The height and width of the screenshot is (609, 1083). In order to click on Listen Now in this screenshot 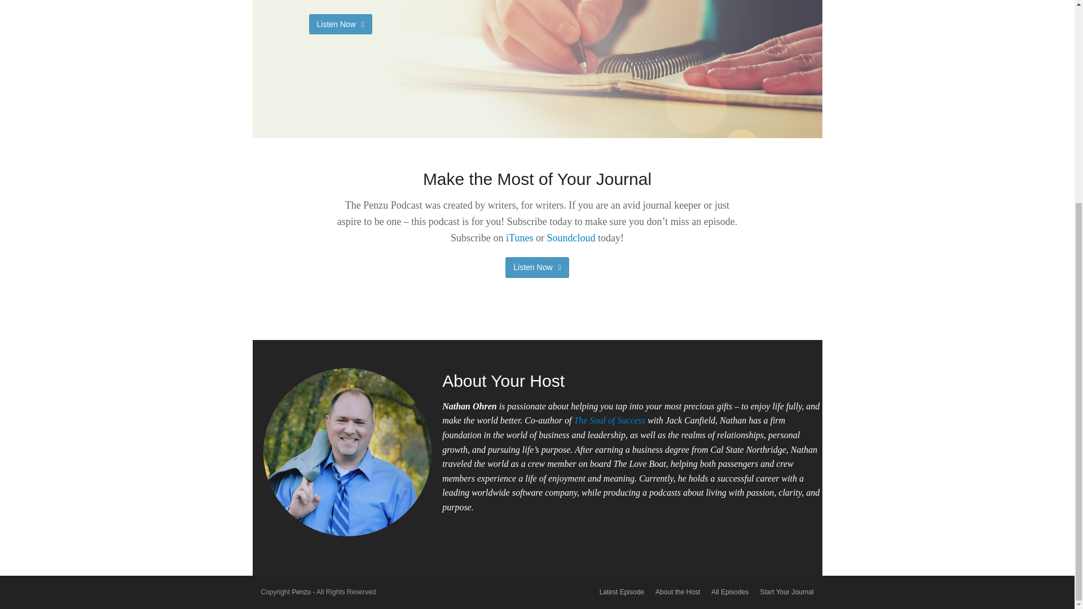, I will do `click(537, 267)`.